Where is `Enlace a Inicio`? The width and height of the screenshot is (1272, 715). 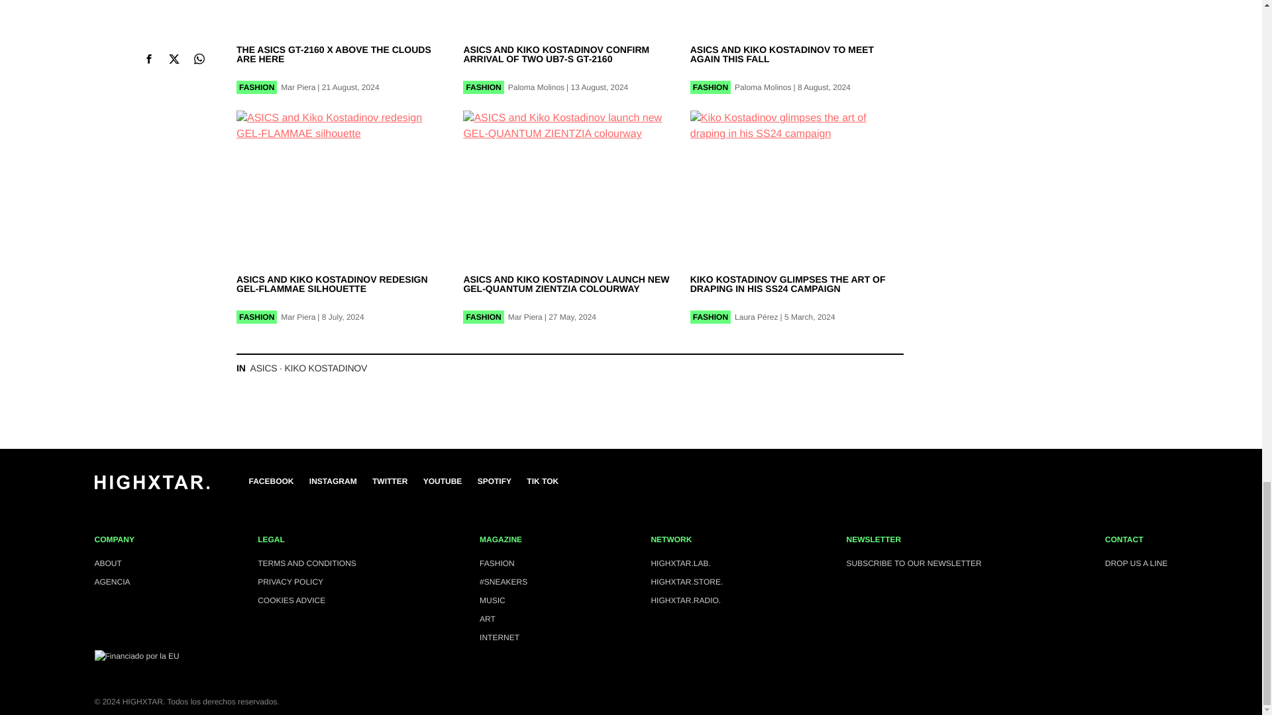 Enlace a Inicio is located at coordinates (151, 486).